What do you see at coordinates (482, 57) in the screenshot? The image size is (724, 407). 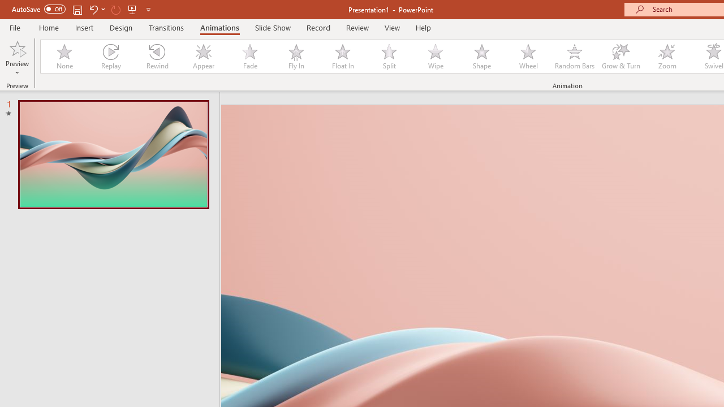 I see `Shape` at bounding box center [482, 57].